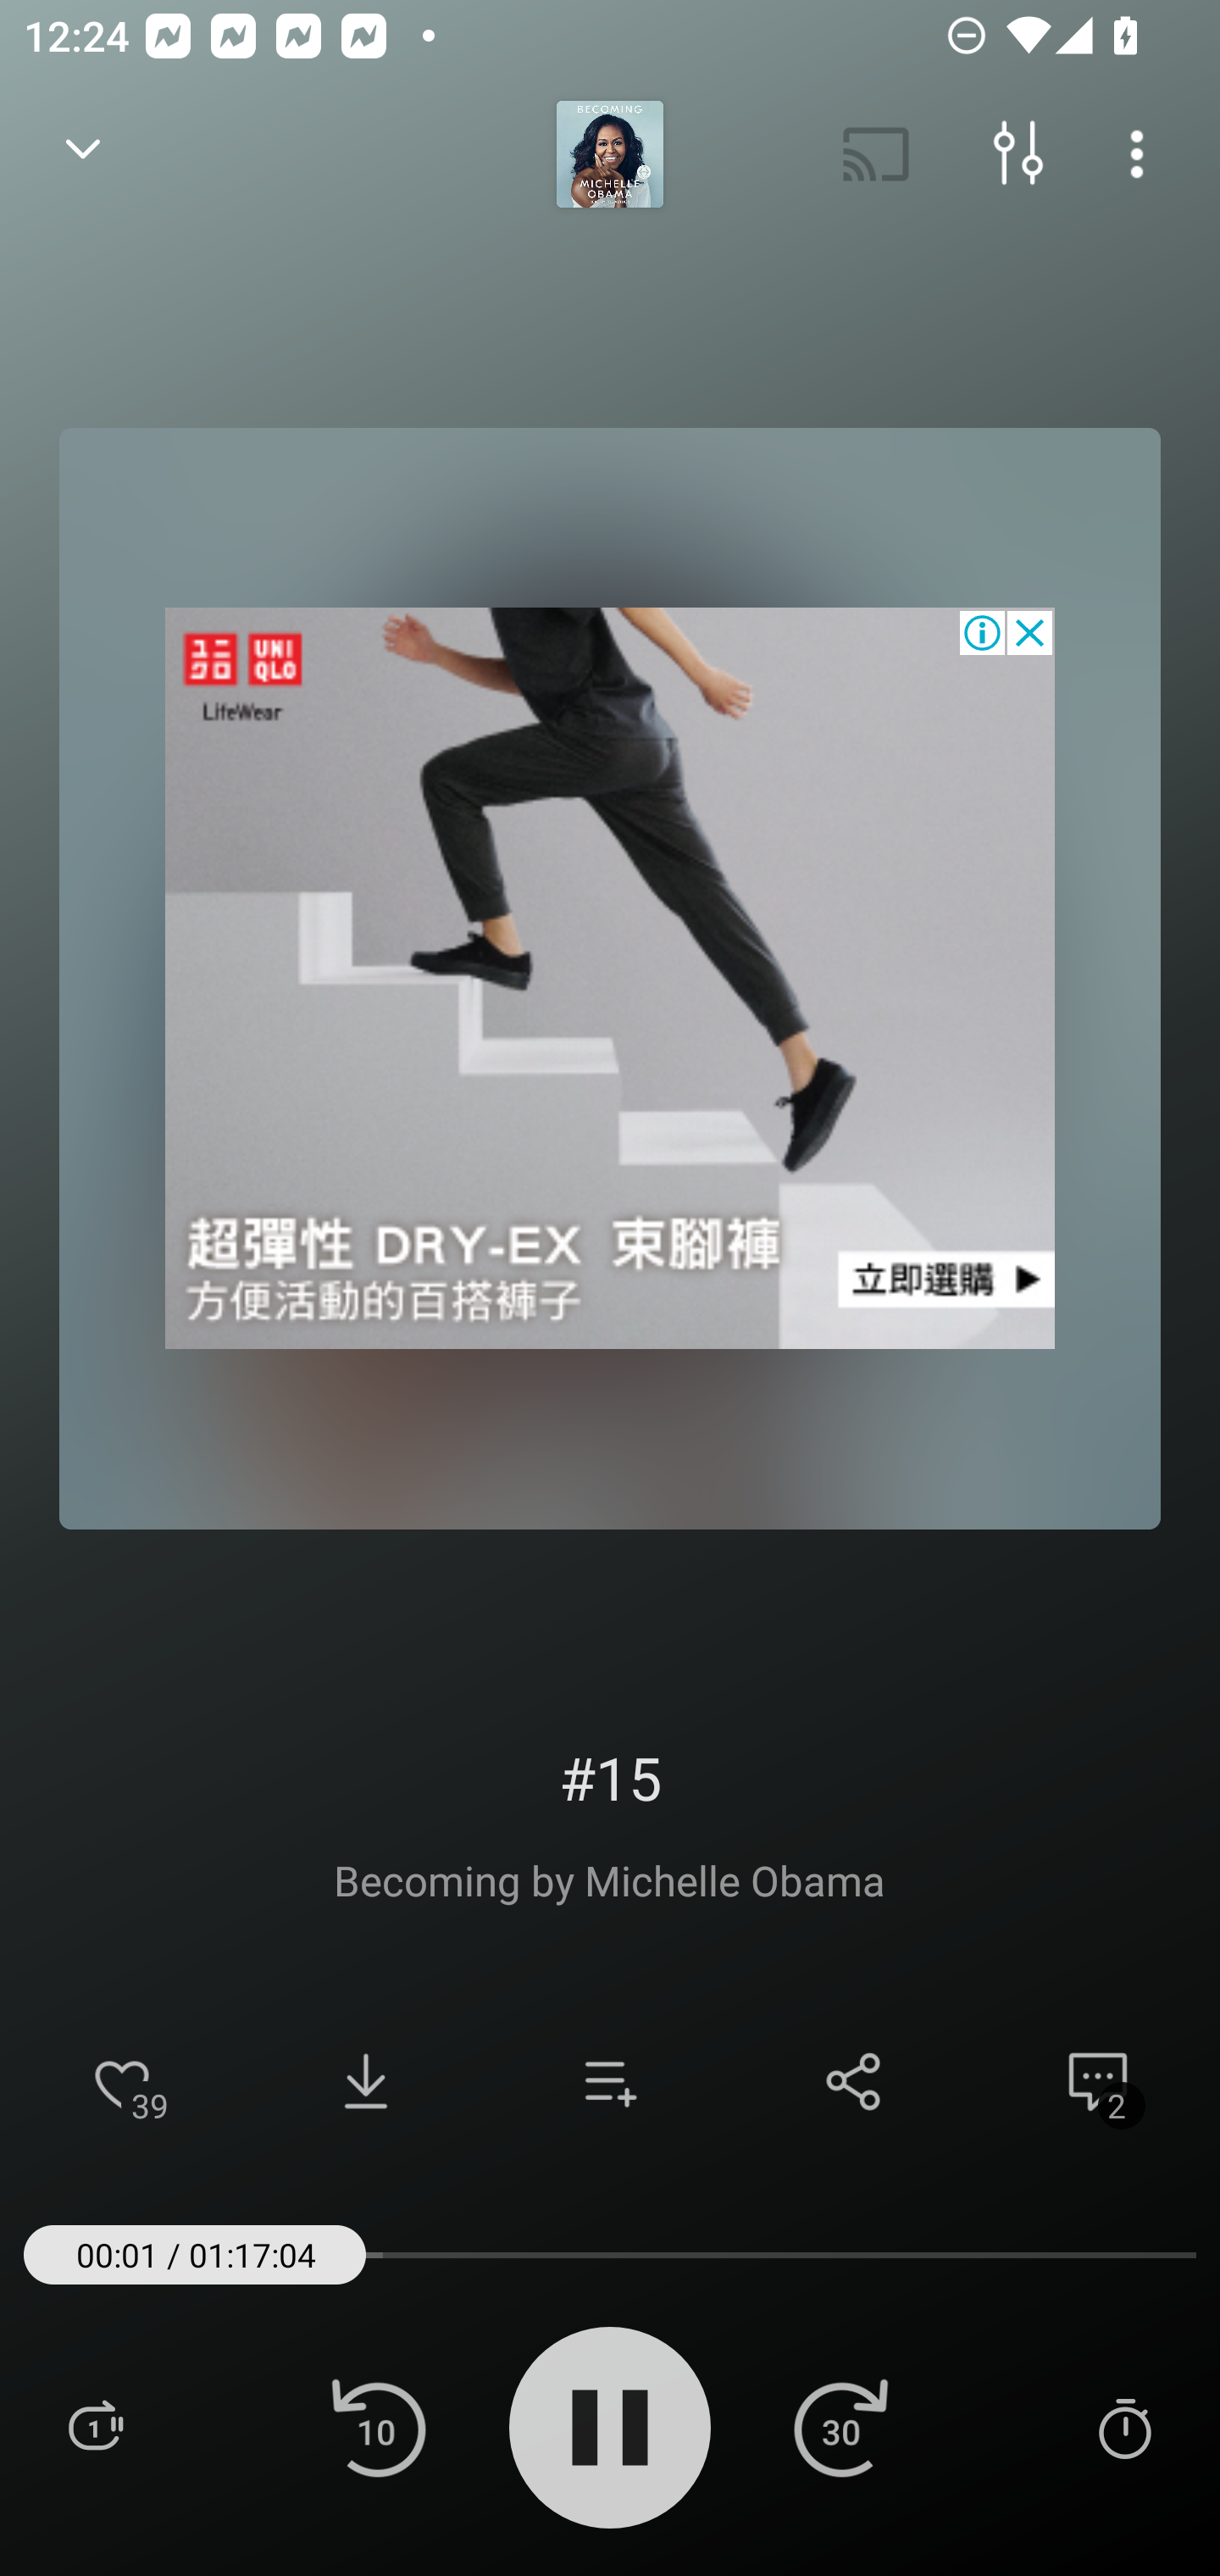 The height and width of the screenshot is (2576, 1220). Describe the element at coordinates (609, 1879) in the screenshot. I see `Becoming by Michelle Obama` at that location.